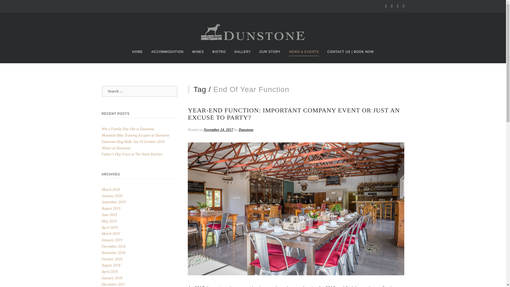  I want to click on HOME, so click(137, 52).